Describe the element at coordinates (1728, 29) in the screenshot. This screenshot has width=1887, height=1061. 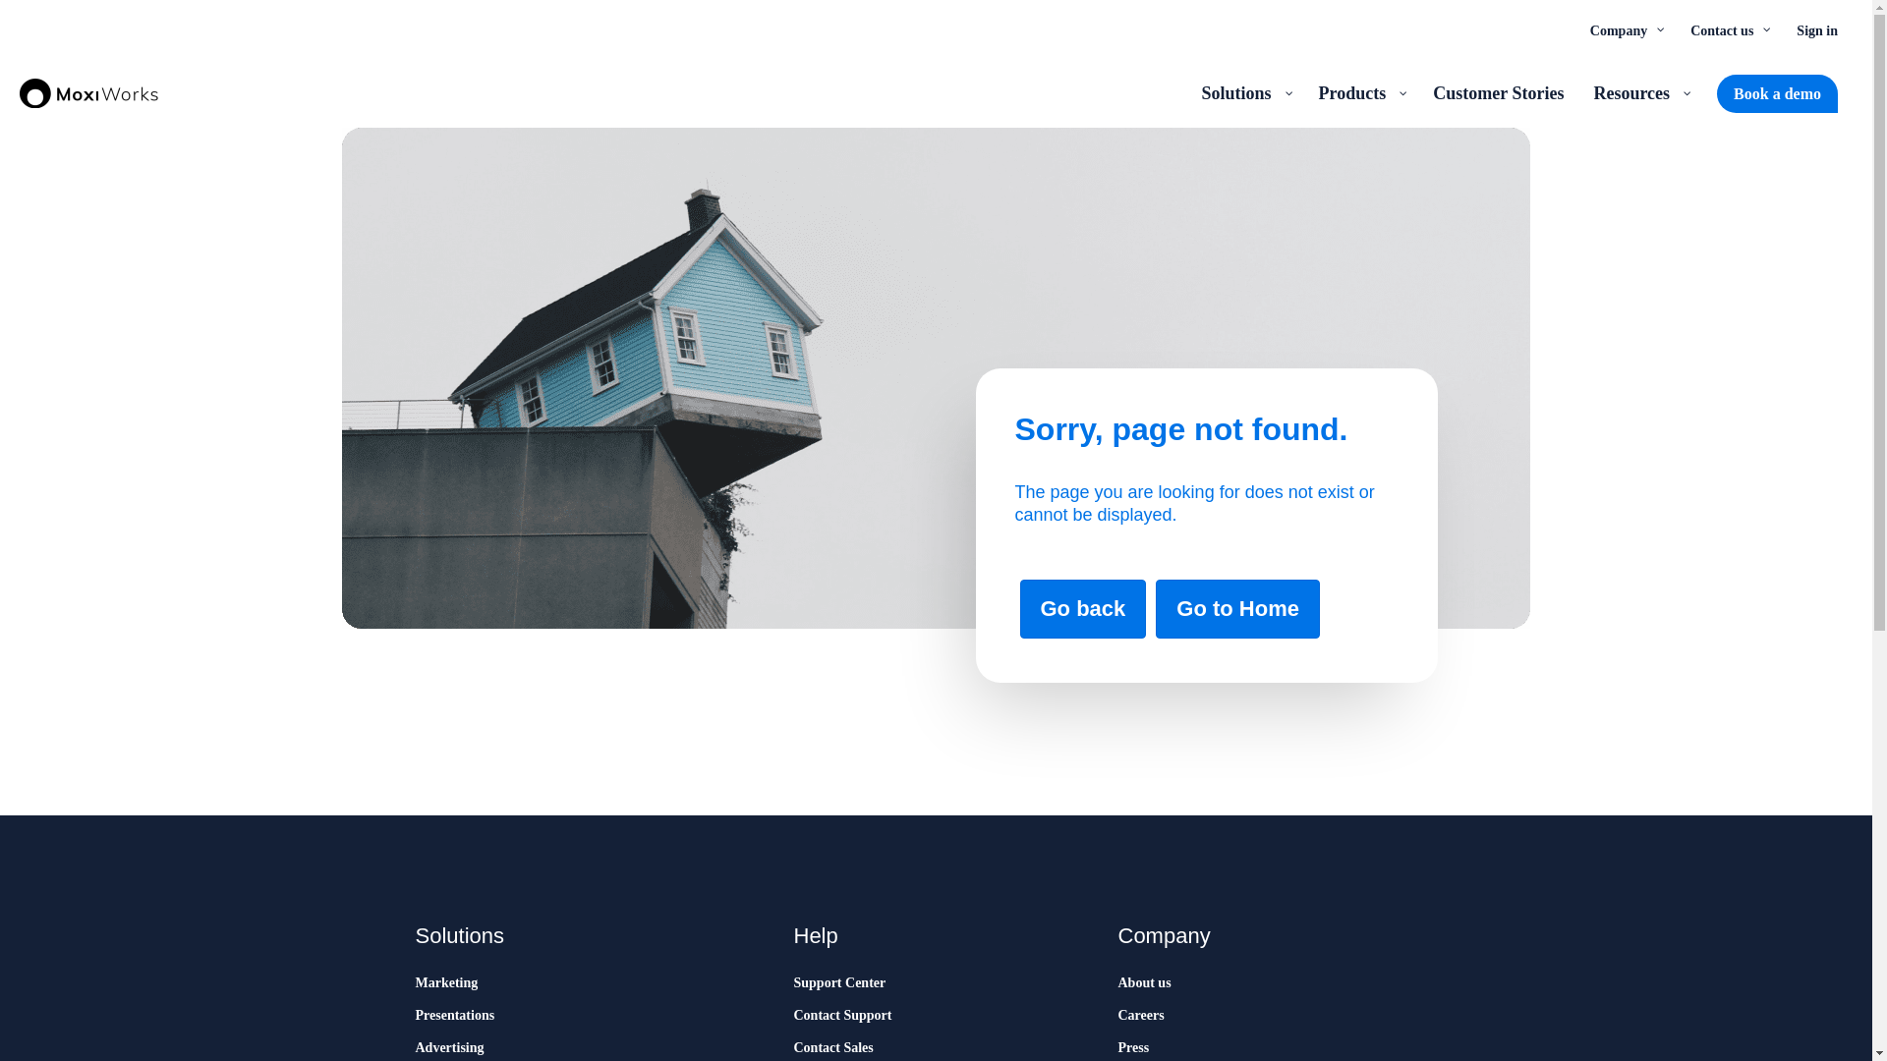
I see `Contact us` at that location.